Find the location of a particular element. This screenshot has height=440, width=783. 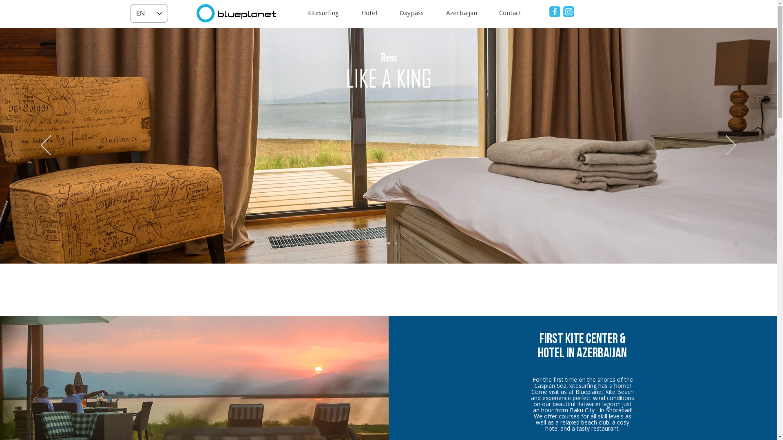

Daypass is located at coordinates (416, 14).